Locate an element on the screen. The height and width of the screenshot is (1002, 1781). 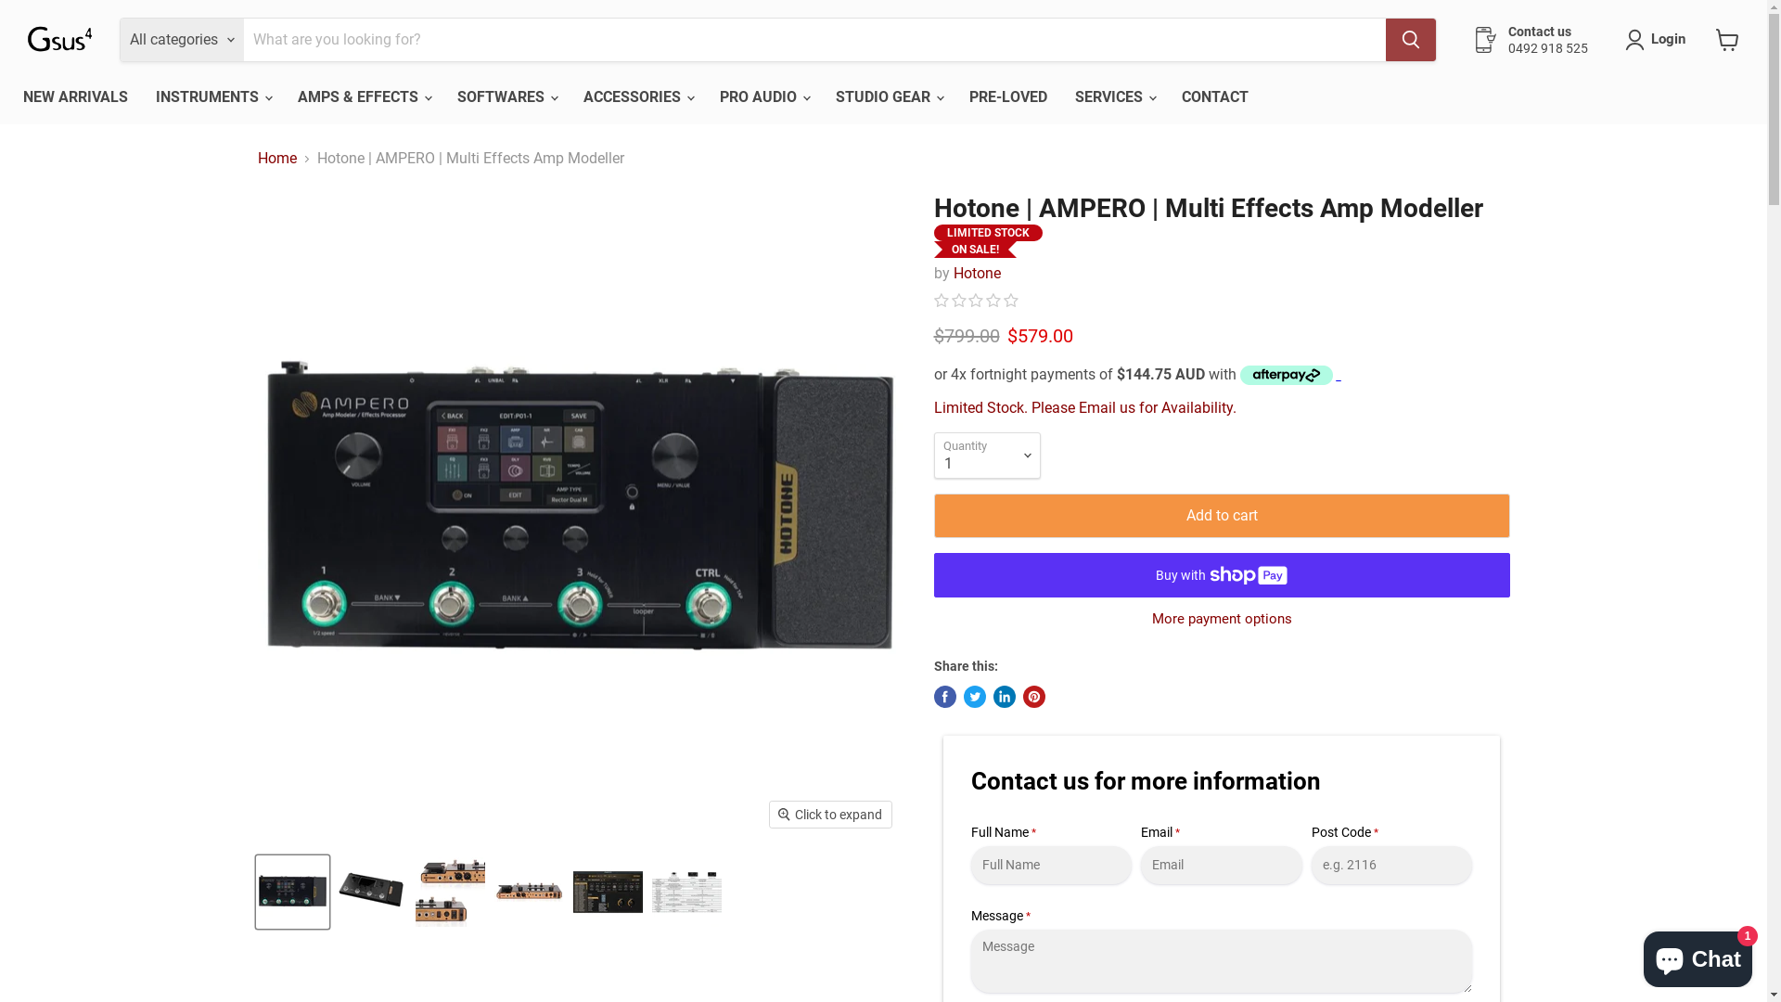
SERVICES is located at coordinates (1115, 97).